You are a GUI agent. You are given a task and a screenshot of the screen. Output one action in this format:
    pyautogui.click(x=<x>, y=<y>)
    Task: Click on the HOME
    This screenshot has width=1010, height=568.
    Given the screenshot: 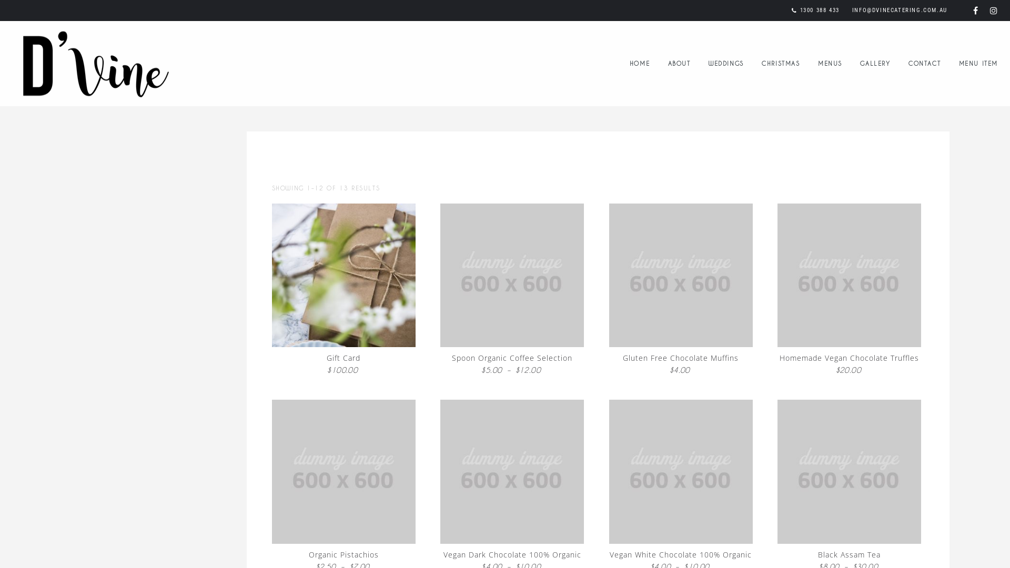 What is the action you would take?
    pyautogui.click(x=640, y=63)
    